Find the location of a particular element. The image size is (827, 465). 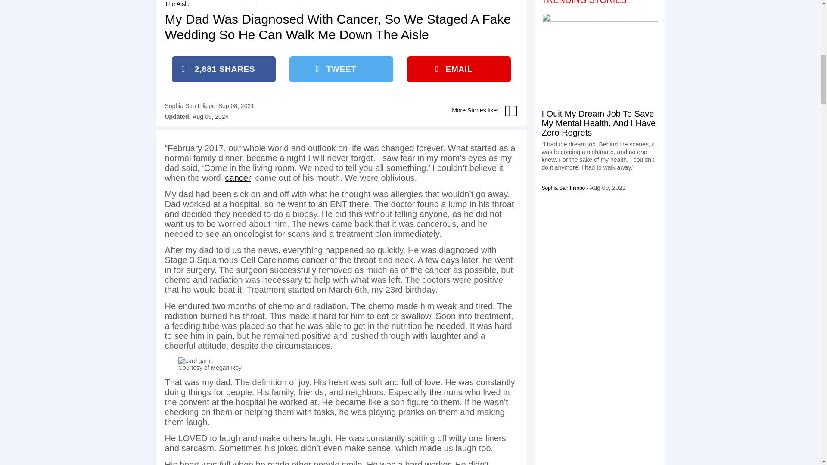

August 5, 2024 is located at coordinates (210, 116).